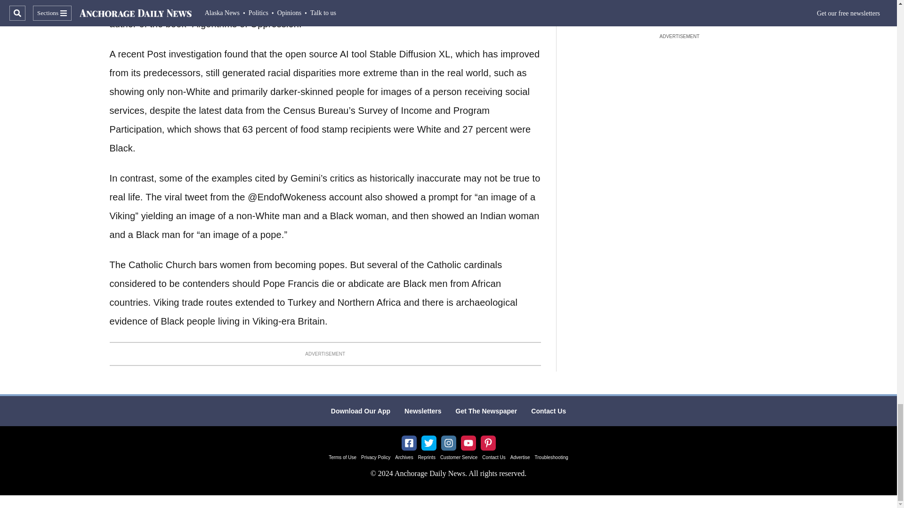  Describe the element at coordinates (428, 443) in the screenshot. I see `Twitter IconTwitter Account for Anchorage Daily News` at that location.